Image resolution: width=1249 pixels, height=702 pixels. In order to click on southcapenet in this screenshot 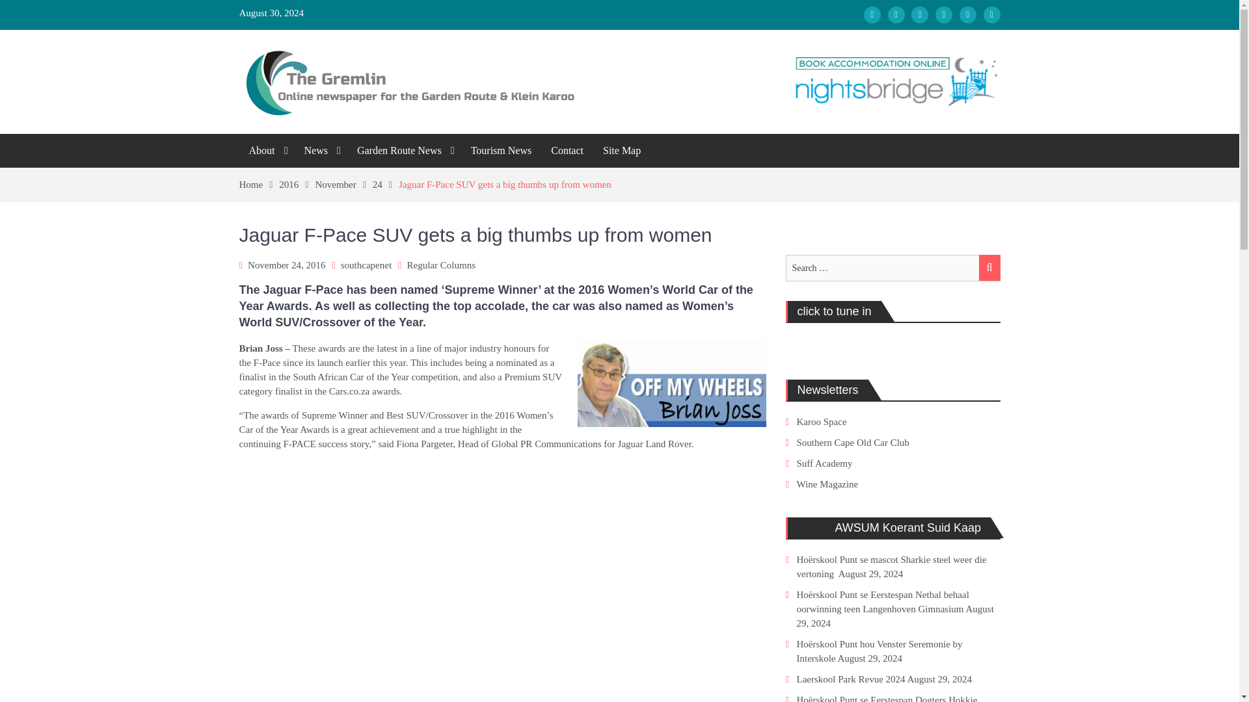, I will do `click(366, 265)`.